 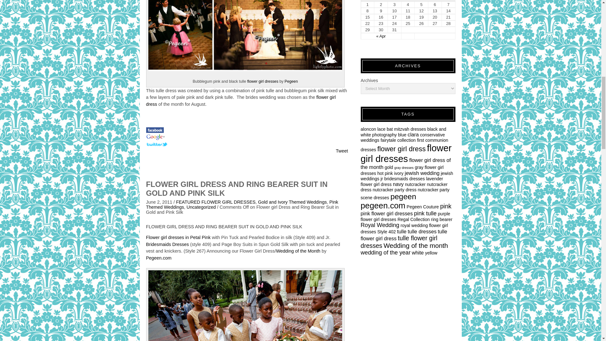 What do you see at coordinates (216, 202) in the screenshot?
I see `FEATURED FLOWER GIRL DRESSES` at bounding box center [216, 202].